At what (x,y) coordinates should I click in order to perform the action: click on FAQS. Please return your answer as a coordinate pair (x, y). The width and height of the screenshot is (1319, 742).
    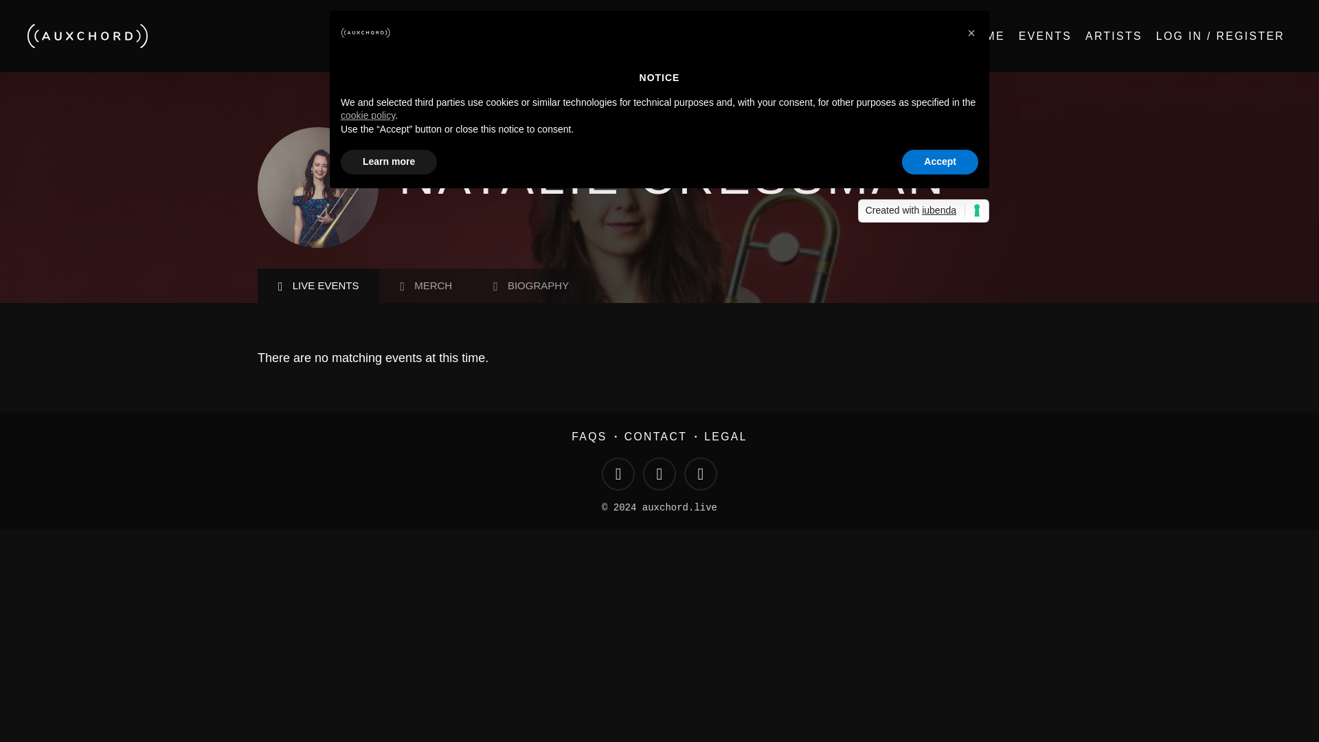
    Looking at the image, I should click on (589, 437).